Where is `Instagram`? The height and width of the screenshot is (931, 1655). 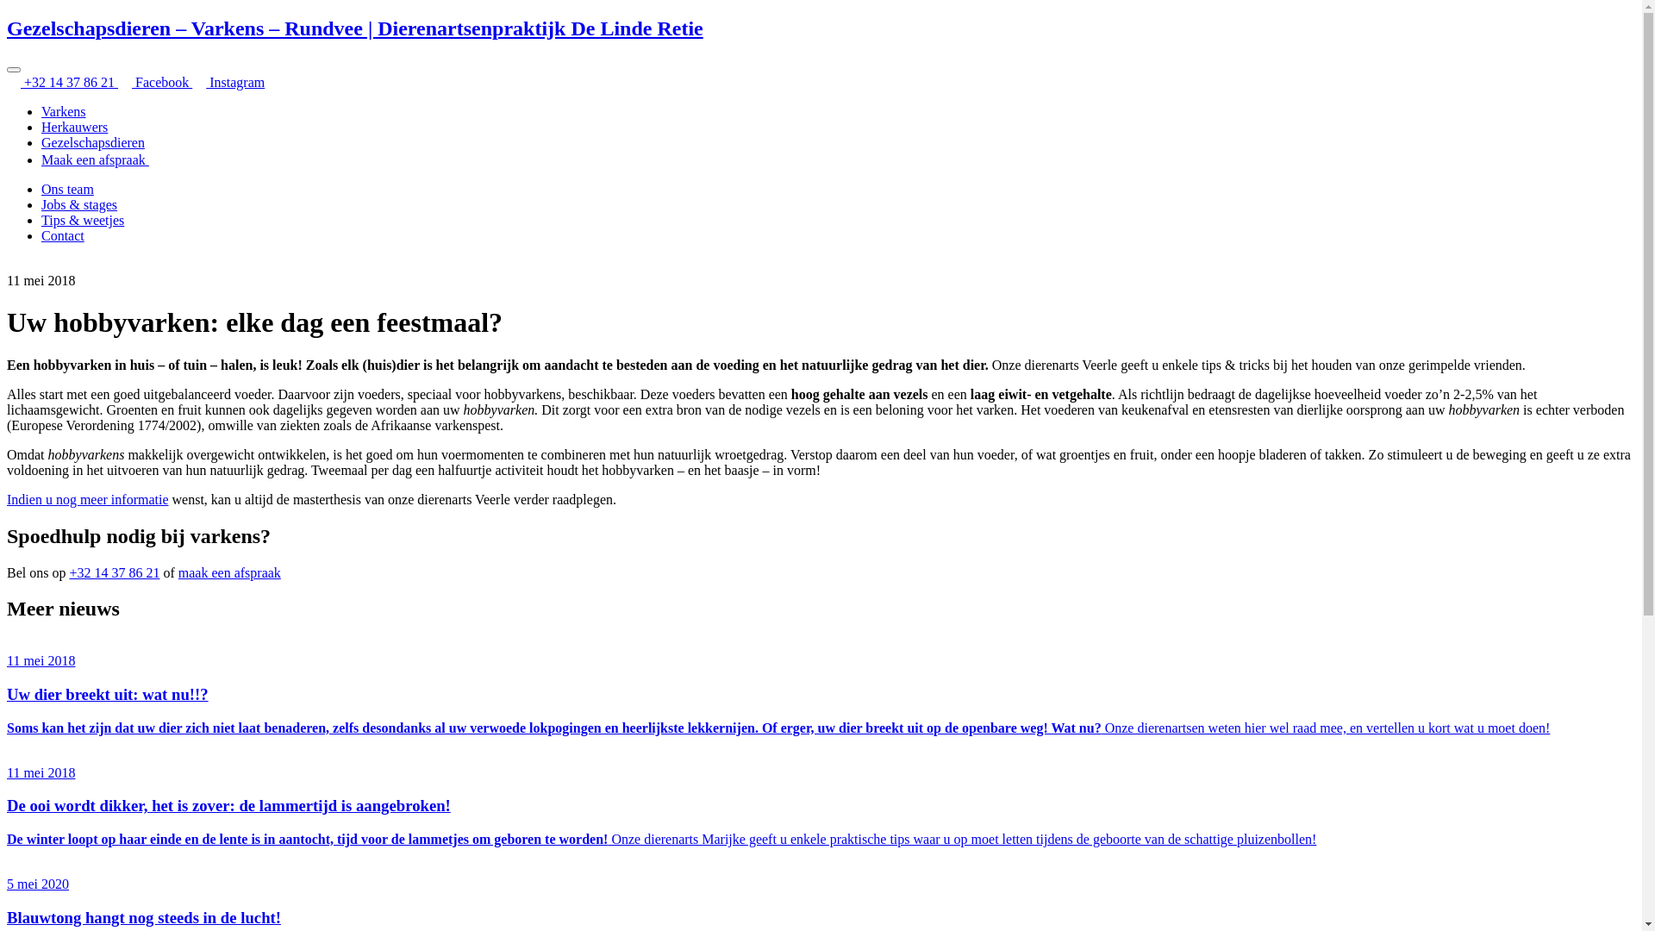
Instagram is located at coordinates (228, 83).